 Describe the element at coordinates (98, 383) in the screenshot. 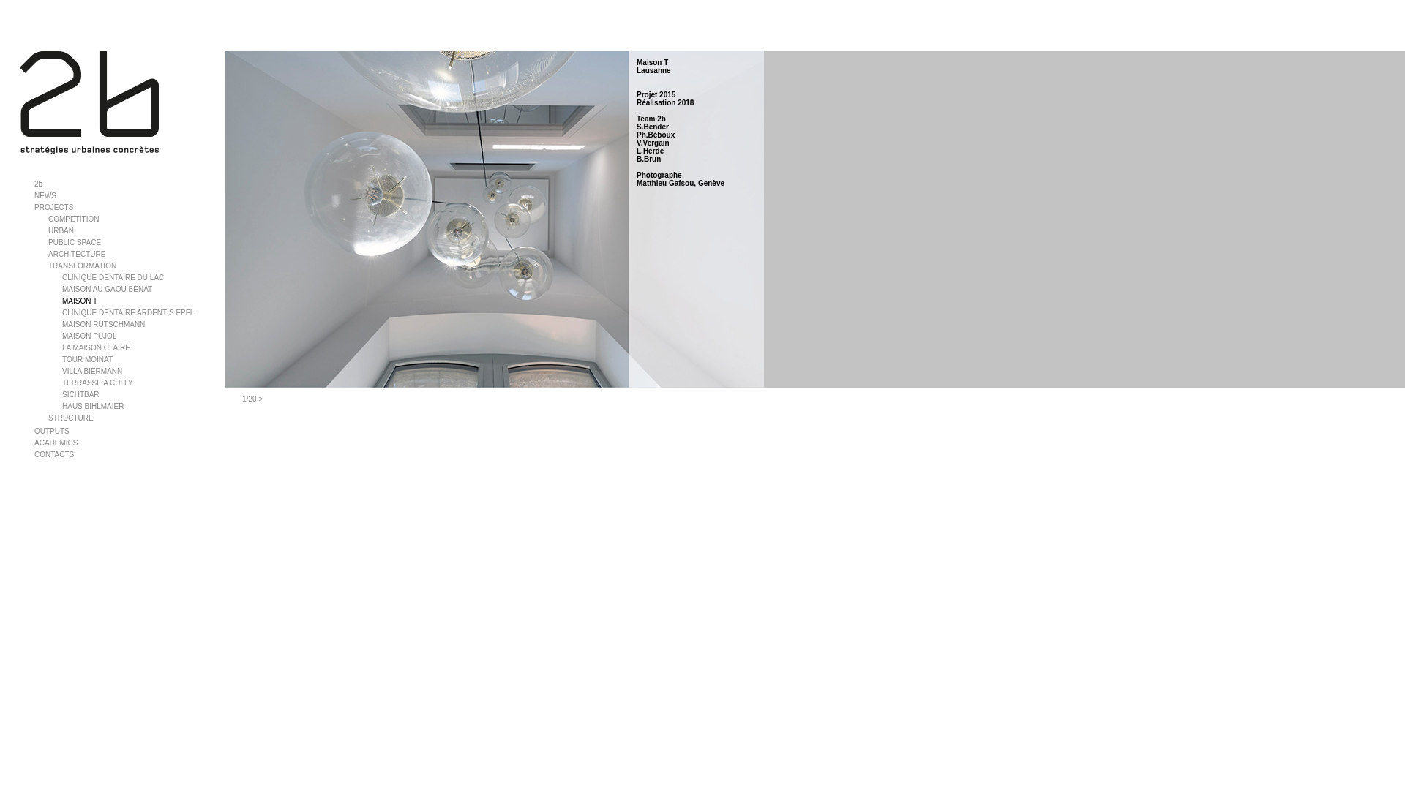

I see `TERRASSE A CULLY` at that location.